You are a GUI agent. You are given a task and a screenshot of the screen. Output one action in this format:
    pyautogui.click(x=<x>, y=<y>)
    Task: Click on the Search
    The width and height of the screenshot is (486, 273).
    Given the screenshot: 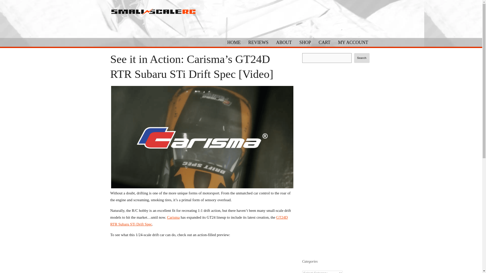 What is the action you would take?
    pyautogui.click(x=362, y=58)
    